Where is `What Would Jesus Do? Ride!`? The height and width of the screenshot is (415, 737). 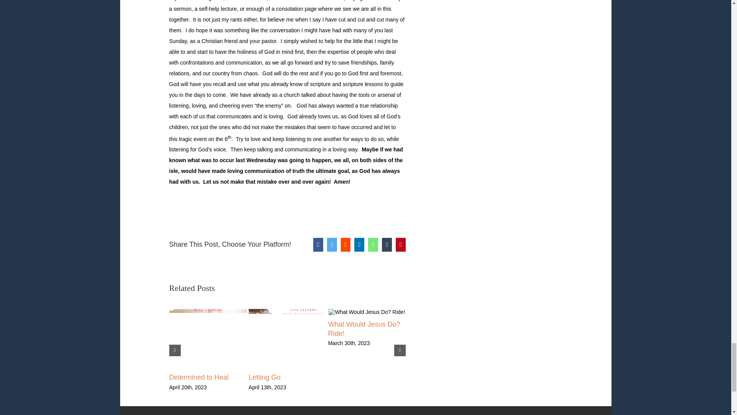
What Would Jesus Do? Ride! is located at coordinates (364, 329).